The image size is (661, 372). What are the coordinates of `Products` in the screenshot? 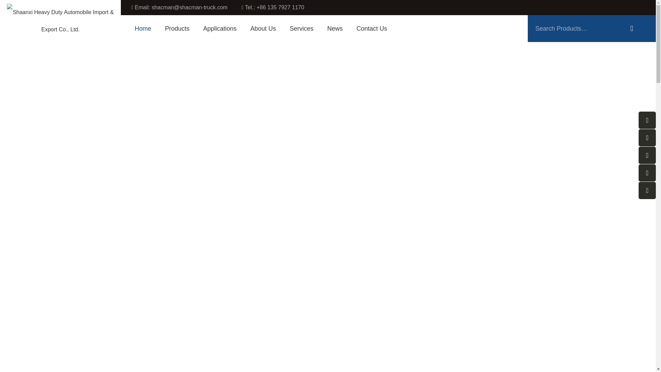 It's located at (177, 29).